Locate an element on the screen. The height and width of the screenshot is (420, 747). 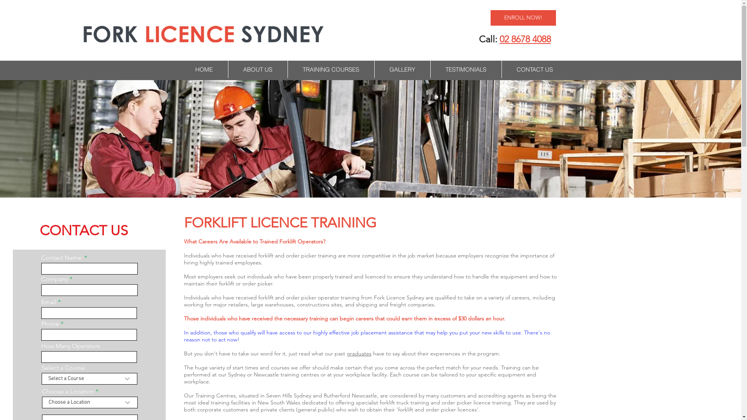
graduates is located at coordinates (359, 353).